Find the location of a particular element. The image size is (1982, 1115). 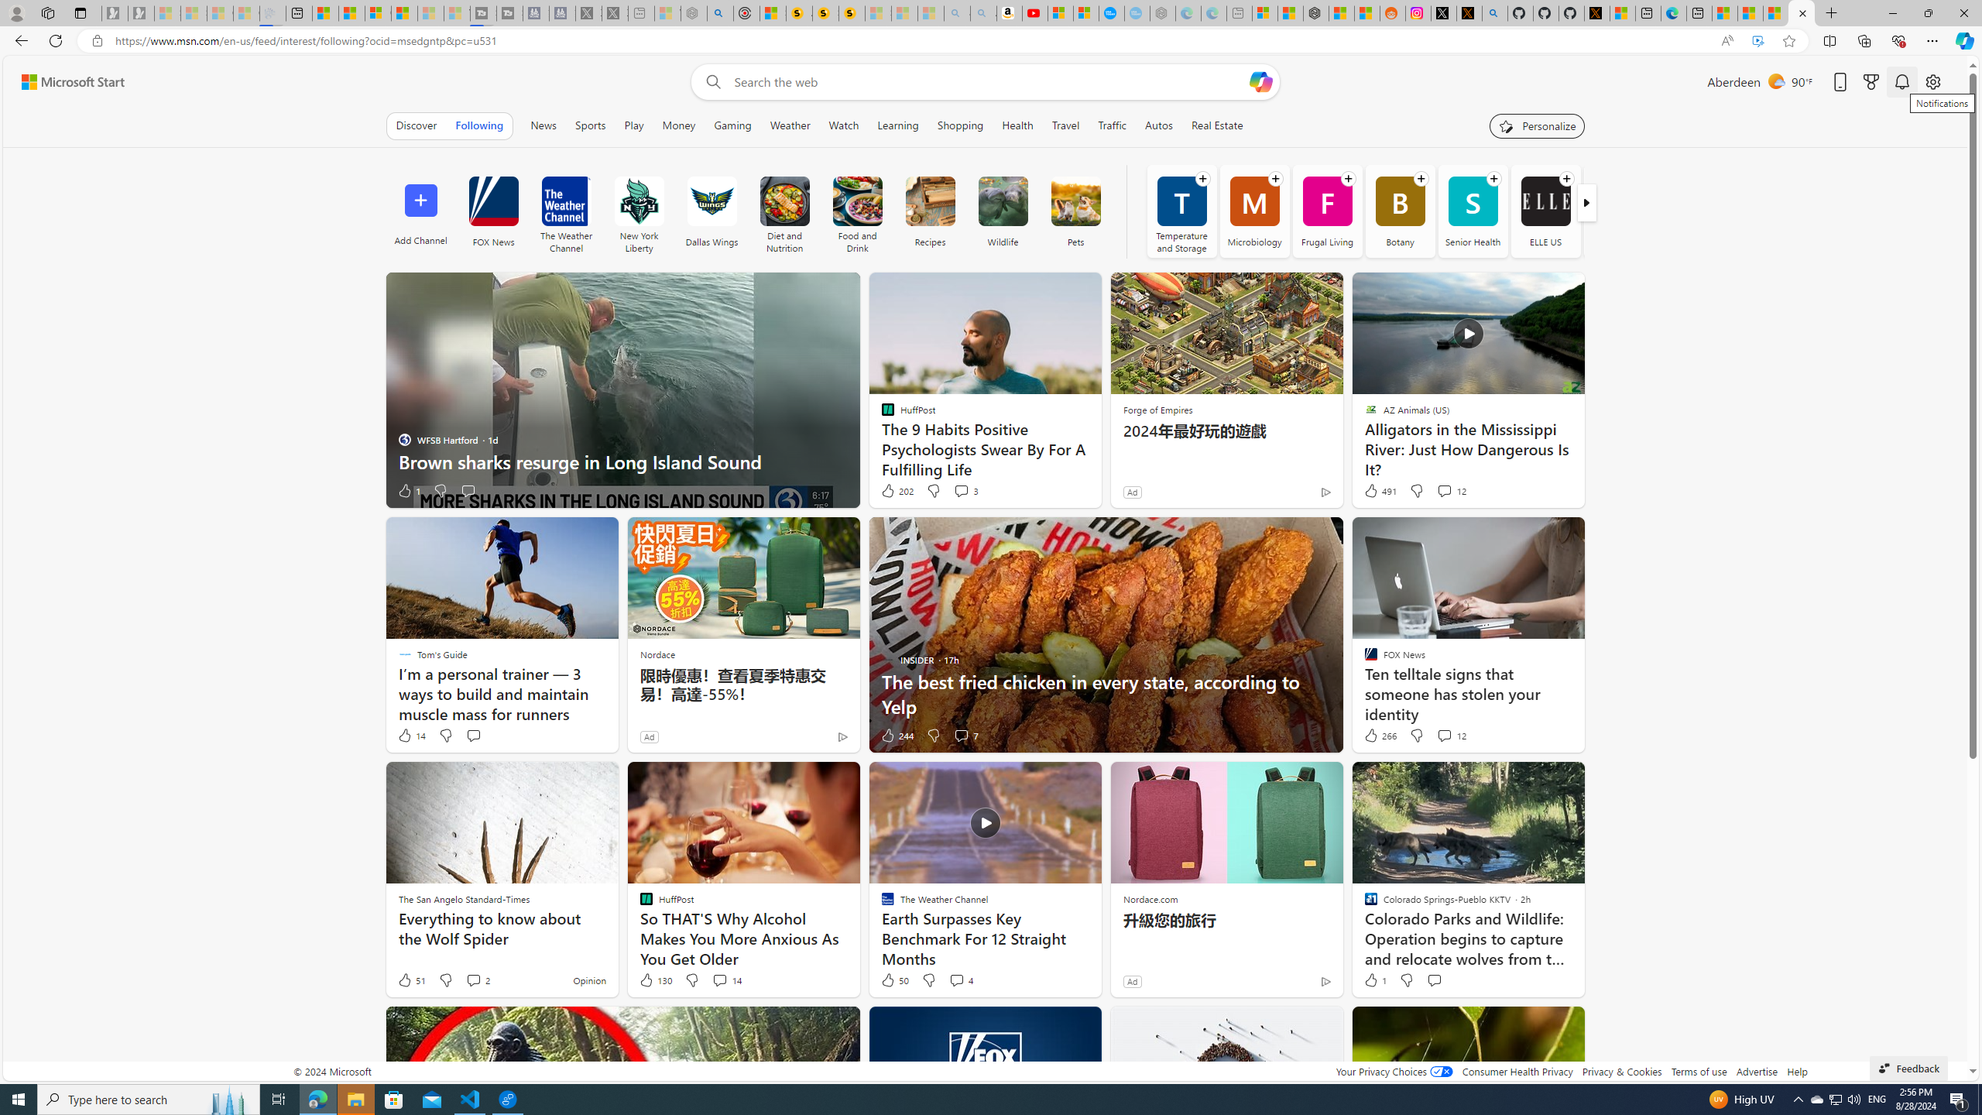

14 Like is located at coordinates (411, 736).